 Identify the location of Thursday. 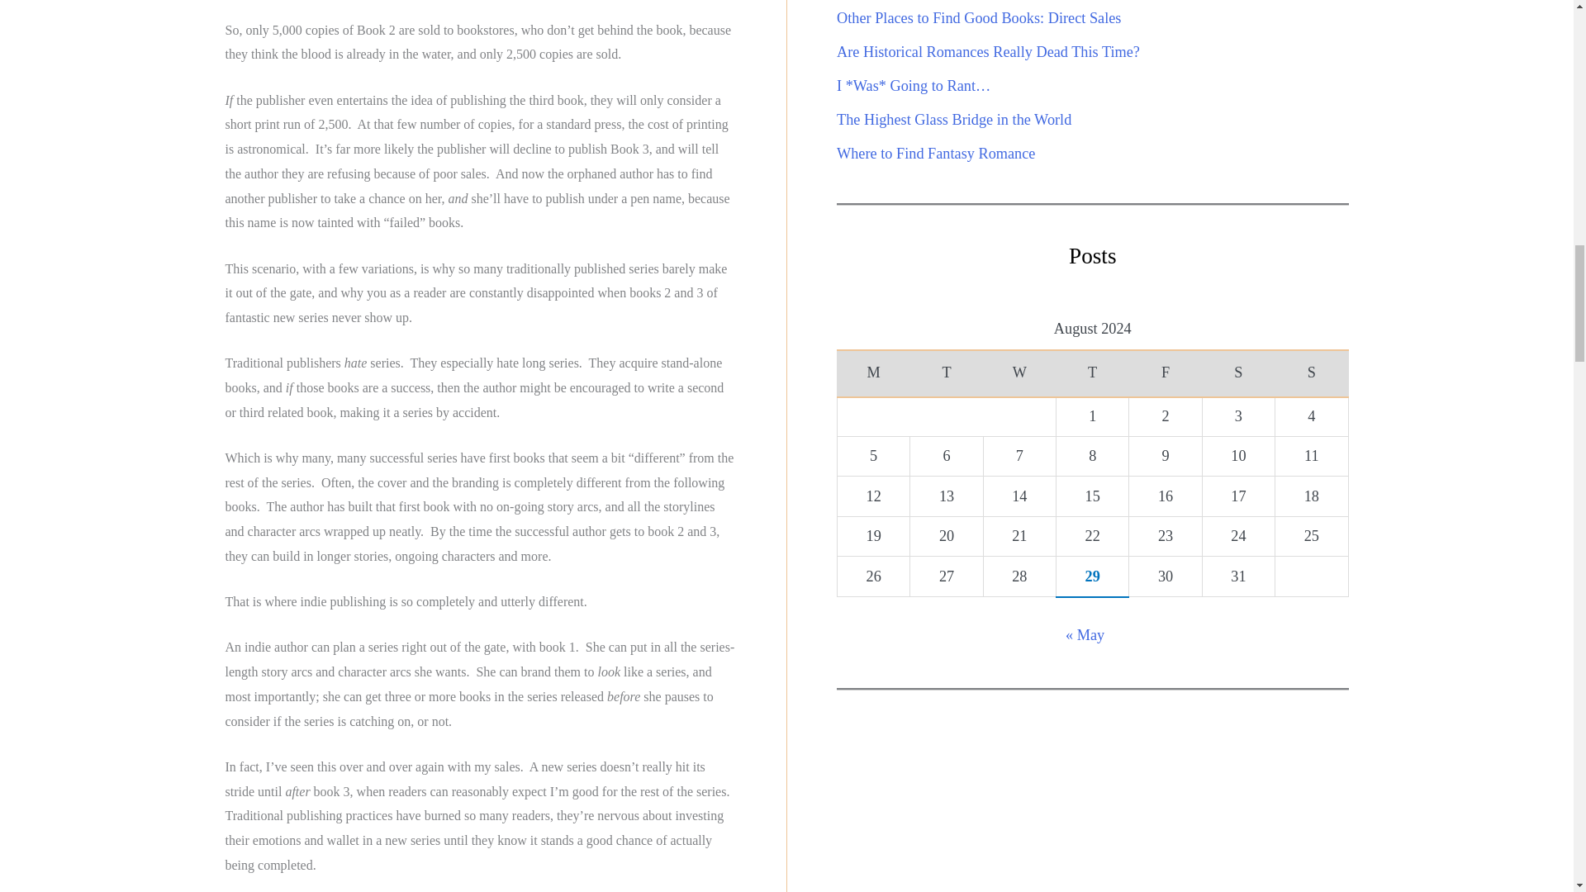
(1092, 373).